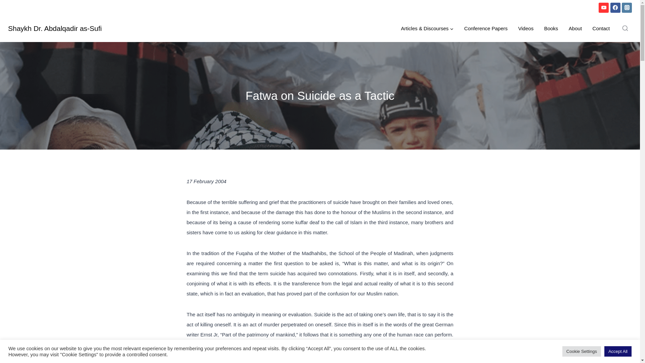 Image resolution: width=645 pixels, height=363 pixels. I want to click on Shaykh Dr. Abdalqadir as-Sufi, so click(55, 28).